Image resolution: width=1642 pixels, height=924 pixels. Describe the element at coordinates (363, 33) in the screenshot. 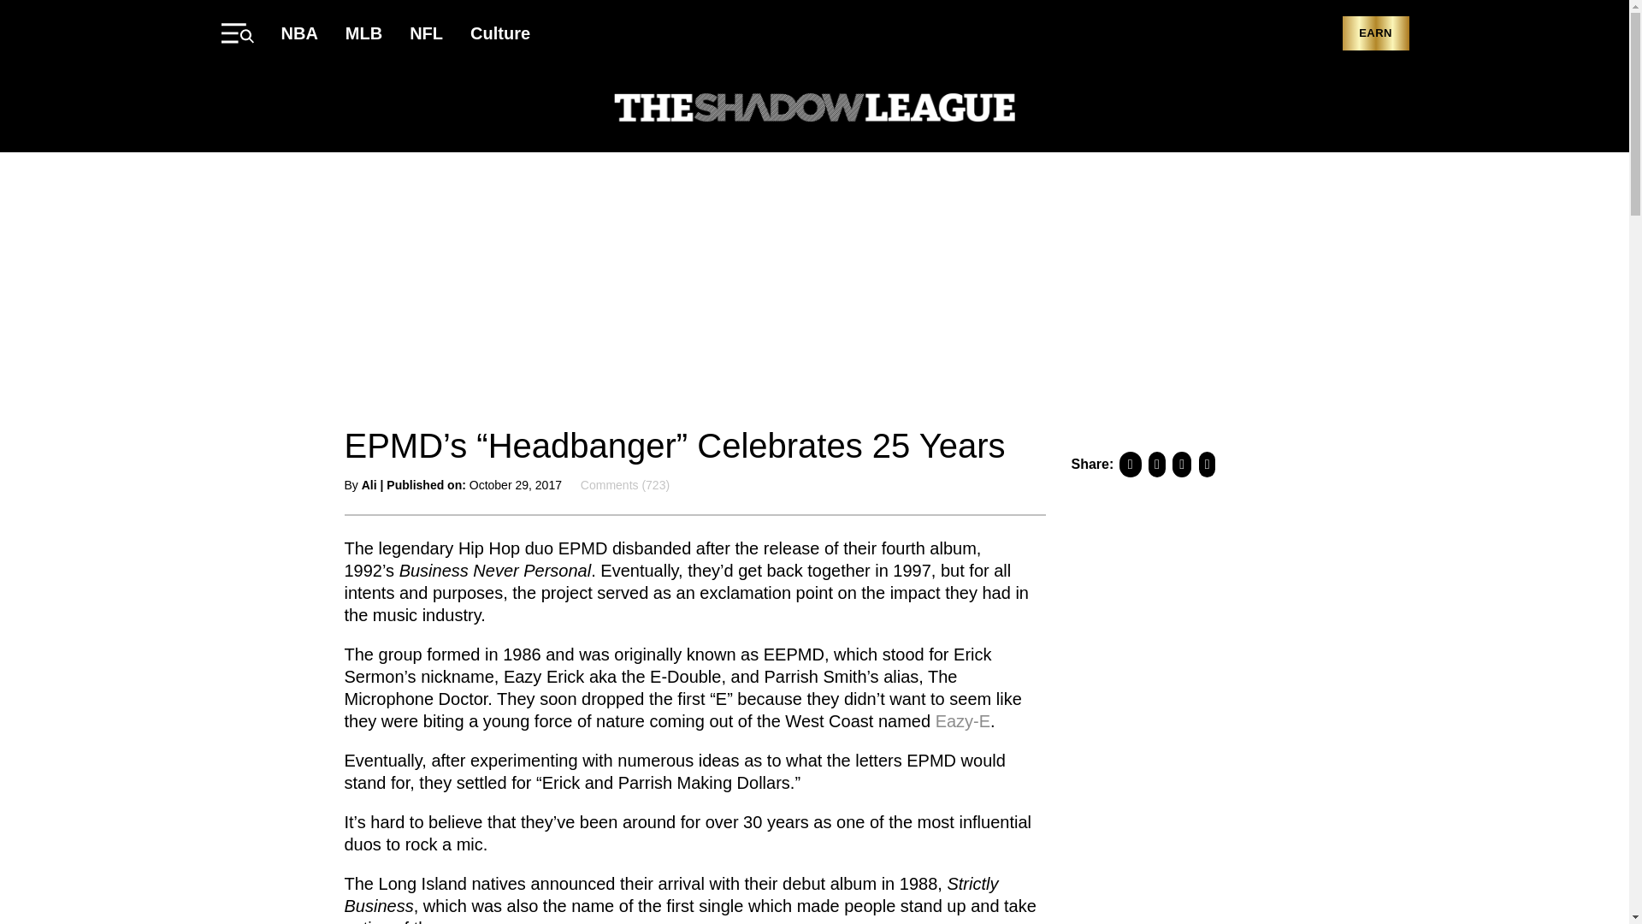

I see `MLB` at that location.